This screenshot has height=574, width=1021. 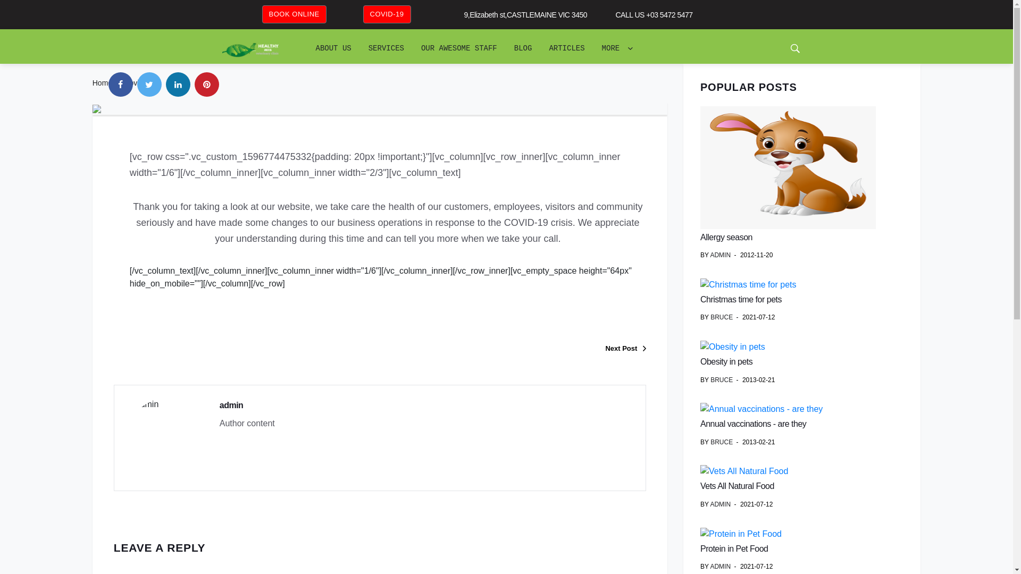 What do you see at coordinates (295, 14) in the screenshot?
I see `BOOK ONLINE` at bounding box center [295, 14].